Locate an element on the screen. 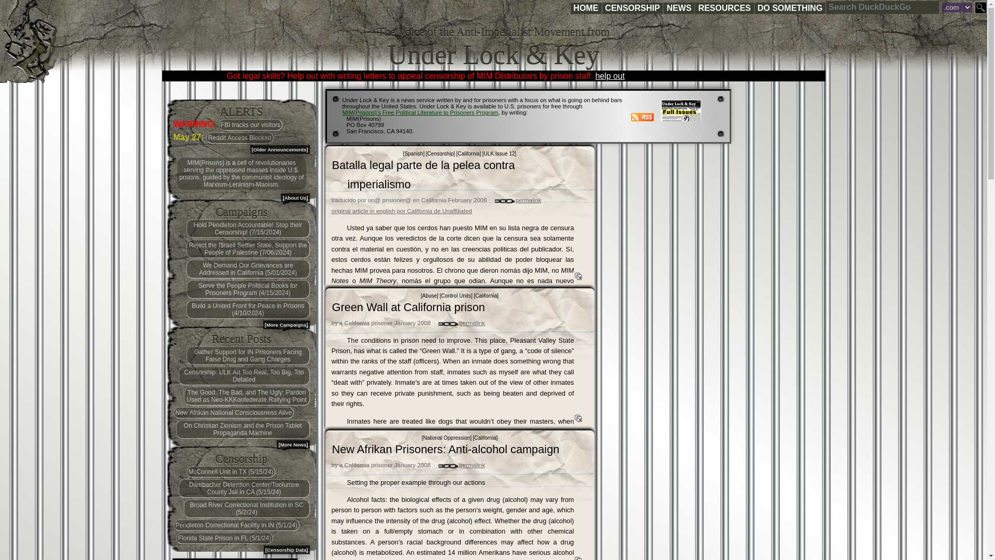 This screenshot has width=995, height=560. help out is located at coordinates (609, 76).